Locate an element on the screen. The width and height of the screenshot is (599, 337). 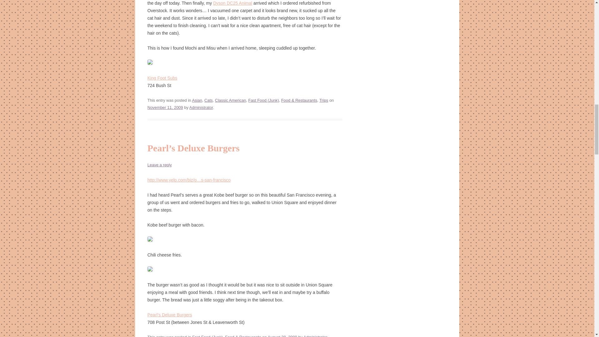
King Foot Subs is located at coordinates (162, 78).